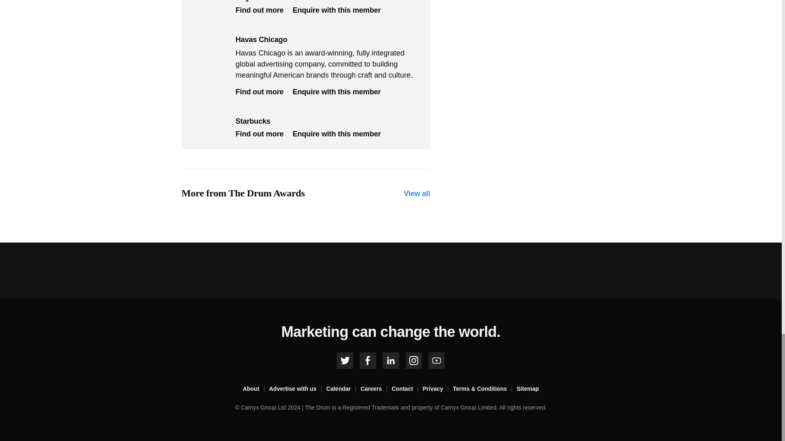 The height and width of the screenshot is (441, 785). I want to click on Find out more, so click(259, 92).